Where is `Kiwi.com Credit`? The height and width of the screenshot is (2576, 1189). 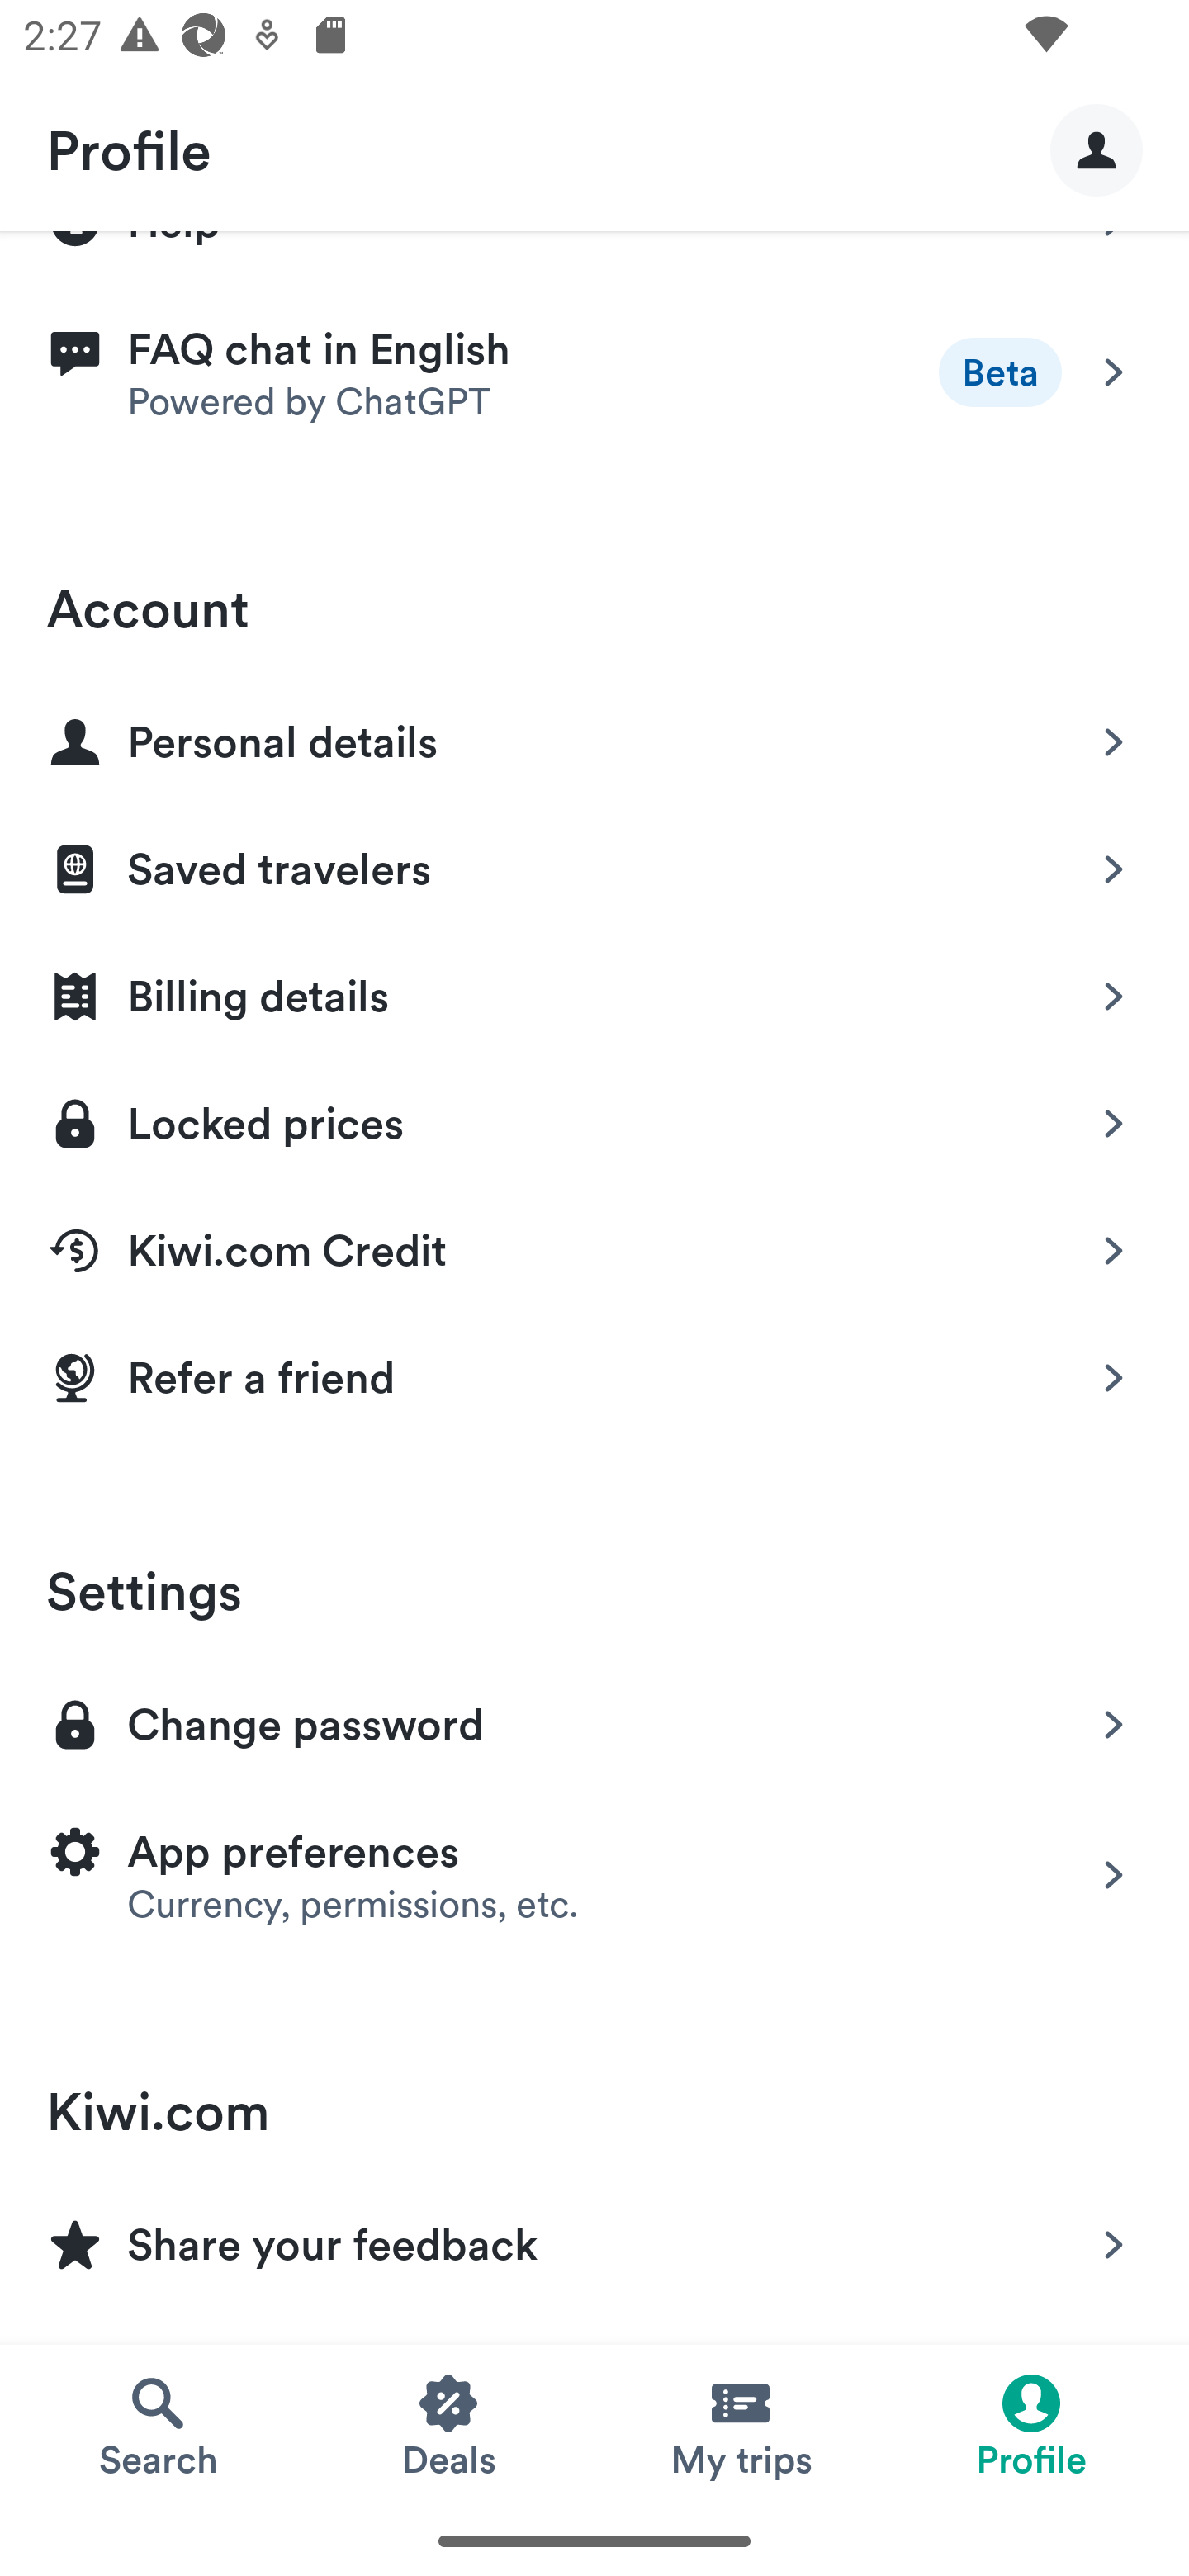 Kiwi.com Credit is located at coordinates (594, 1245).